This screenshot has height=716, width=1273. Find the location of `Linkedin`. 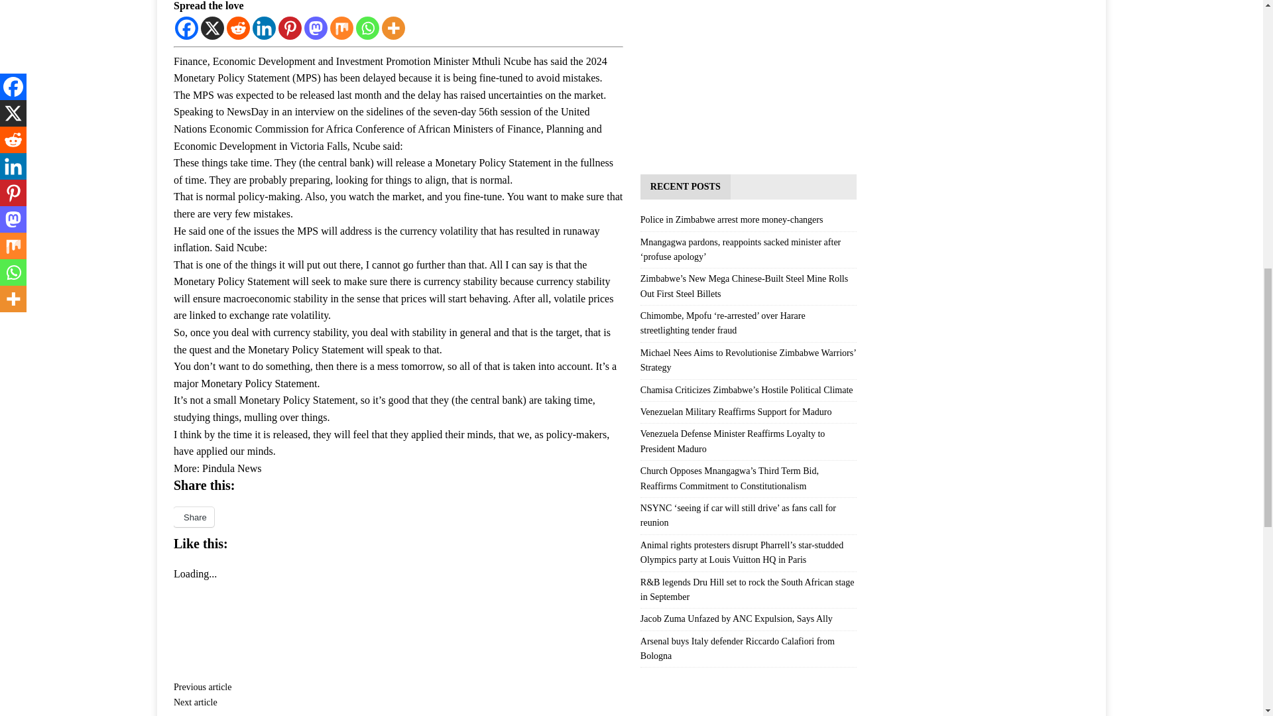

Linkedin is located at coordinates (264, 28).